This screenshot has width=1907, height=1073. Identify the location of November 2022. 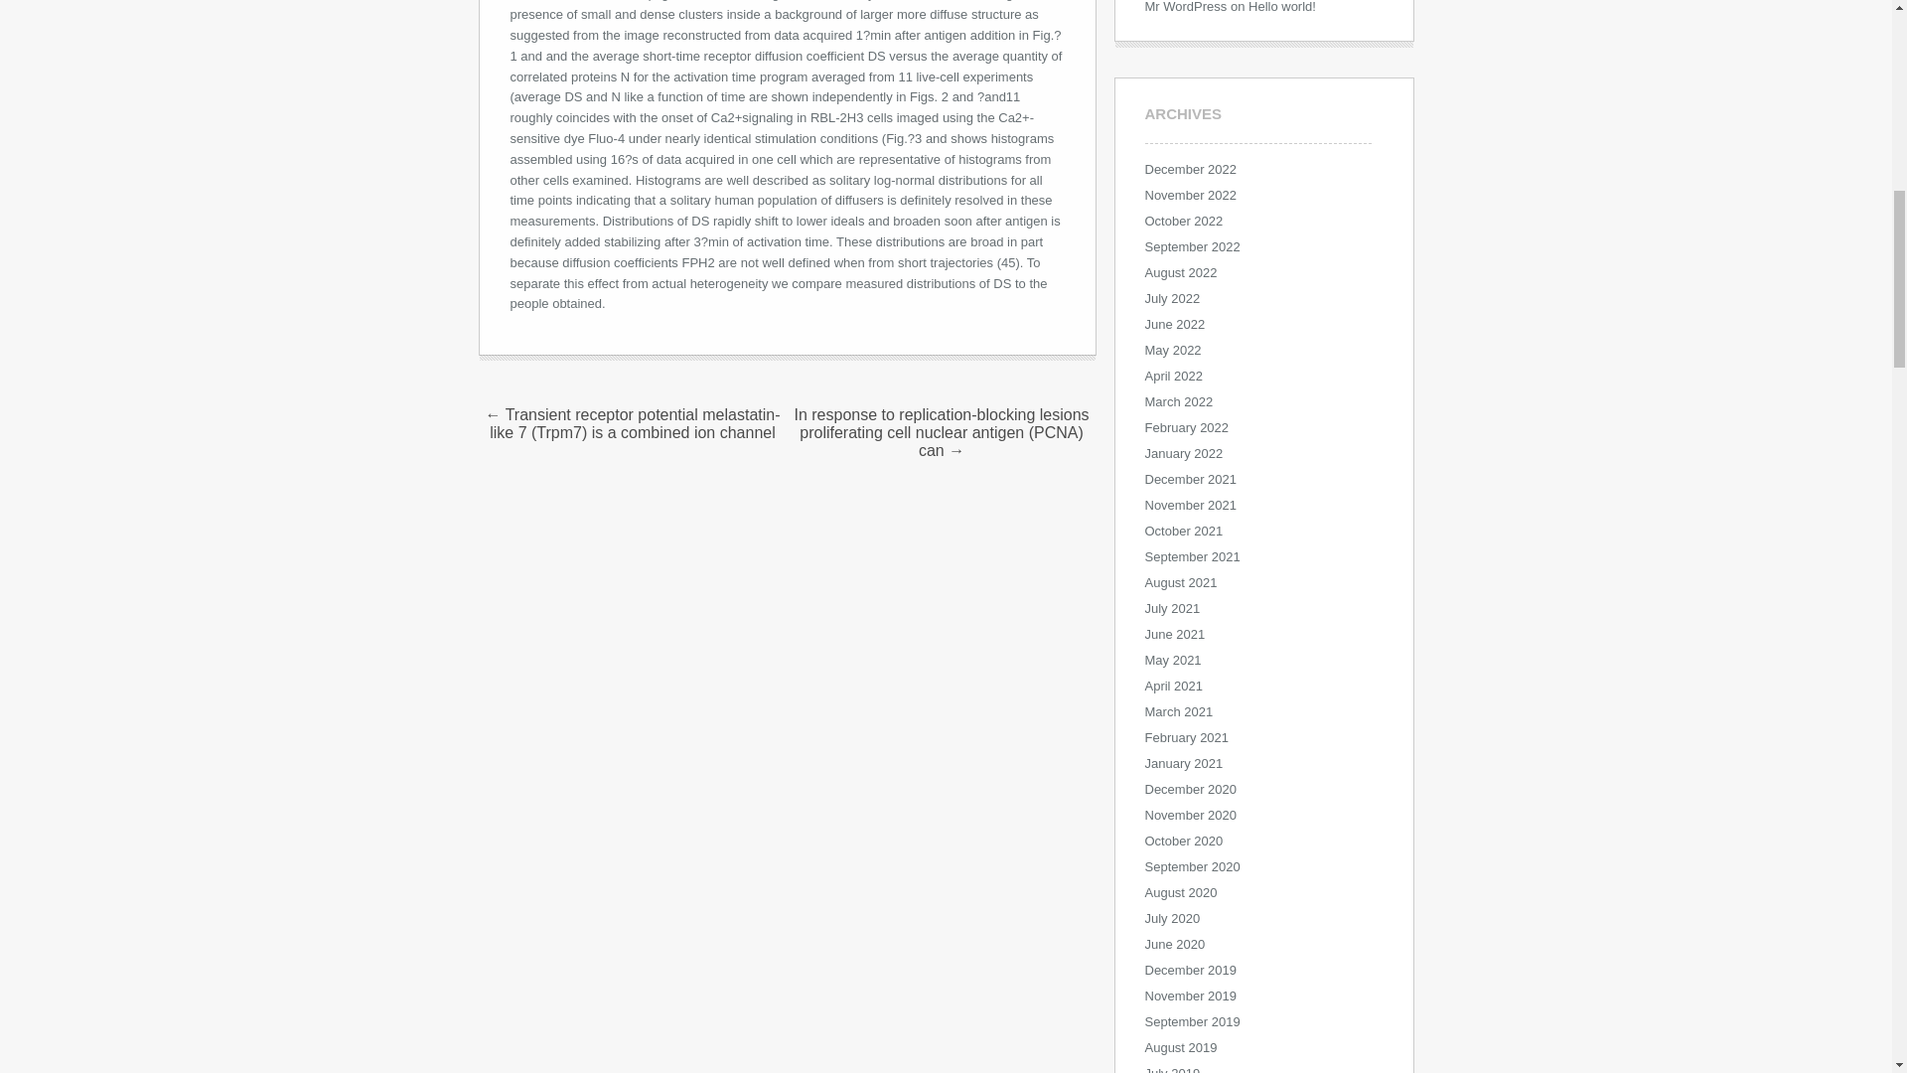
(1190, 194).